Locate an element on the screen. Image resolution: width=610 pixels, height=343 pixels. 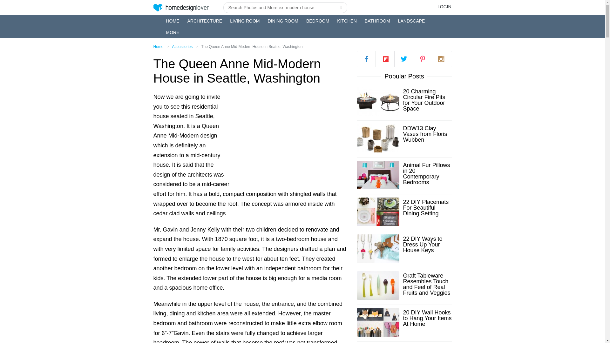
BEDROOM is located at coordinates (318, 21).